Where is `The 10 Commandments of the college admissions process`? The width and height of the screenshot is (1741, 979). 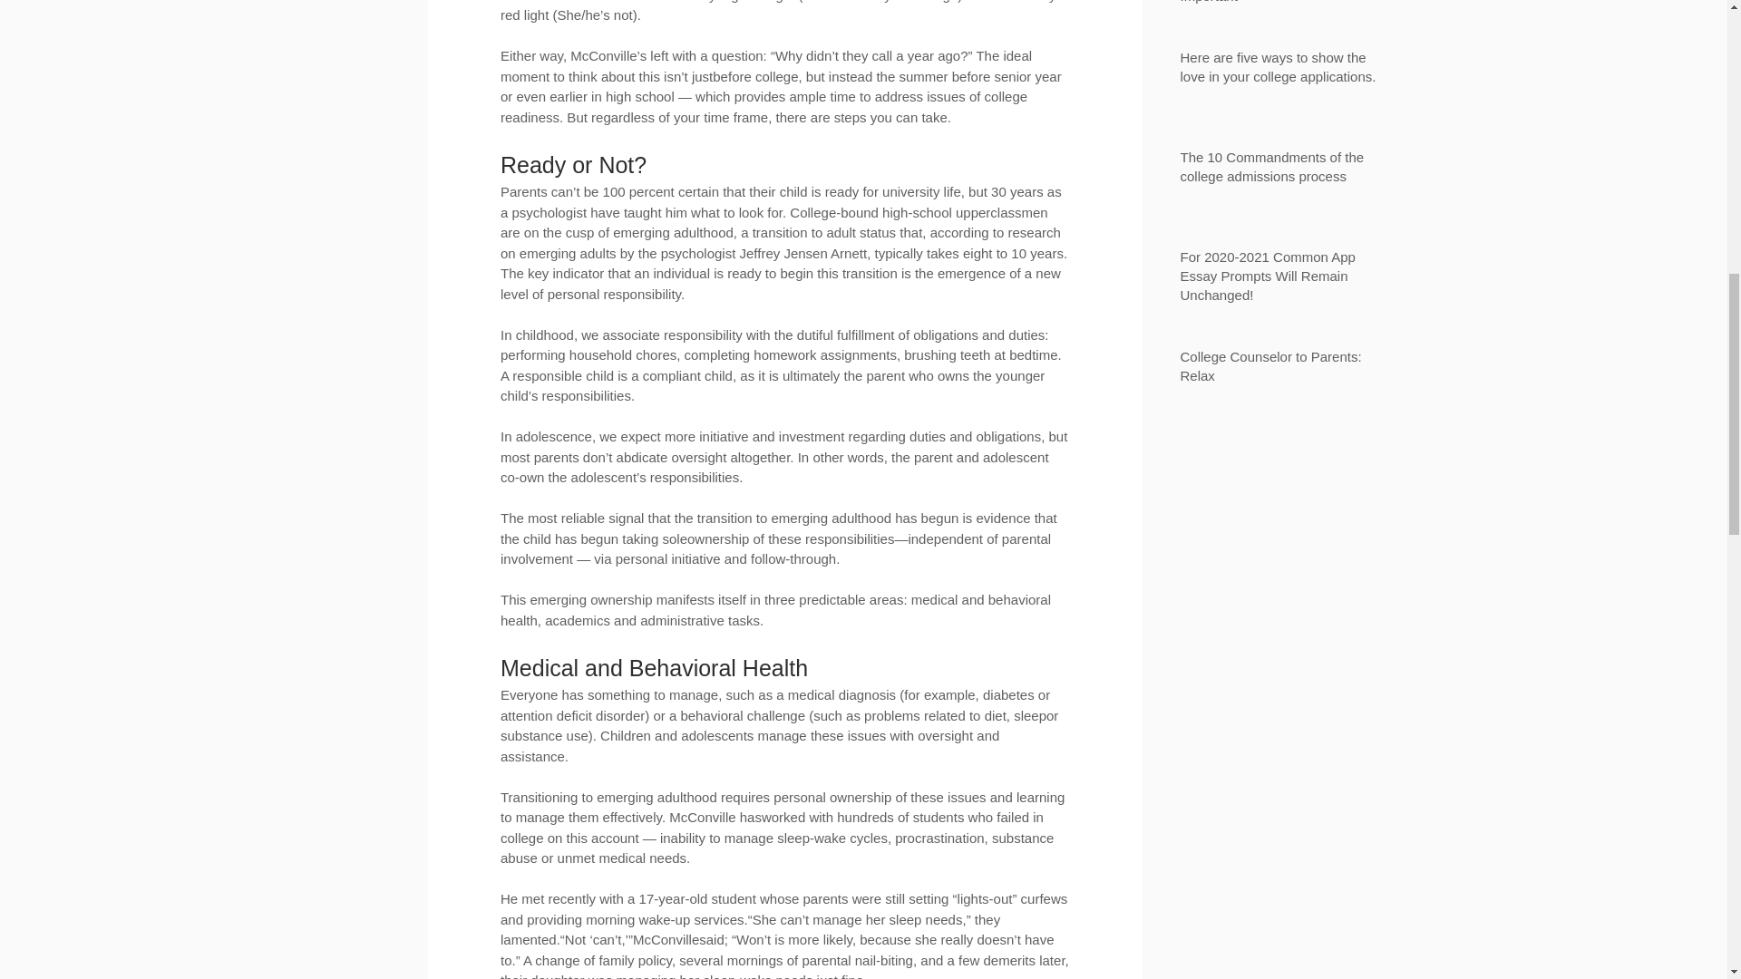 The 10 Commandments of the college admissions process is located at coordinates (1282, 170).